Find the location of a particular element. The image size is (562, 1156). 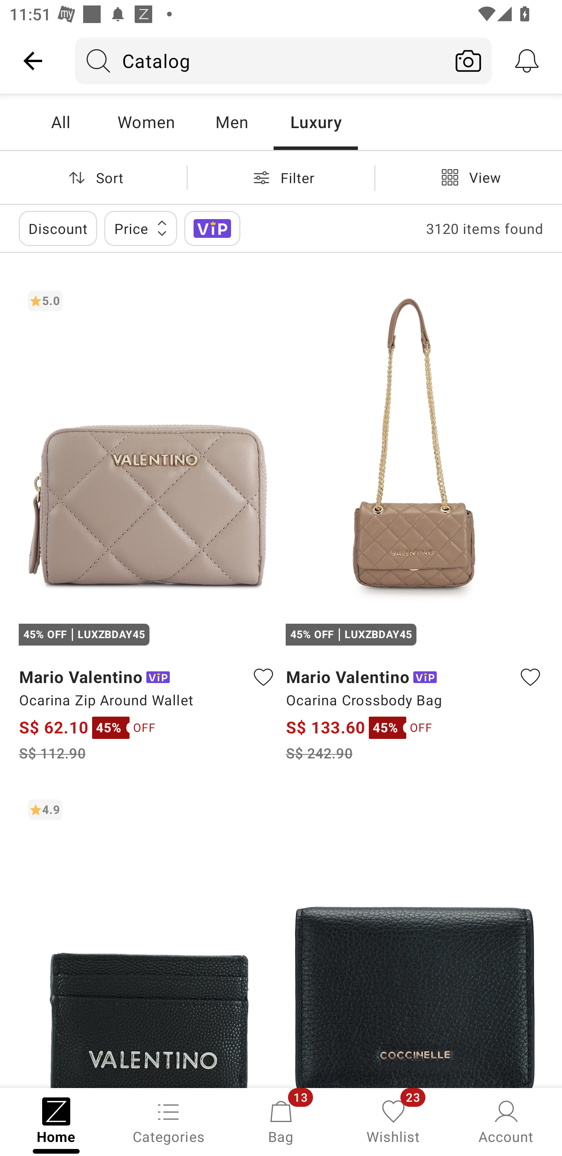

Account is located at coordinates (506, 1121).